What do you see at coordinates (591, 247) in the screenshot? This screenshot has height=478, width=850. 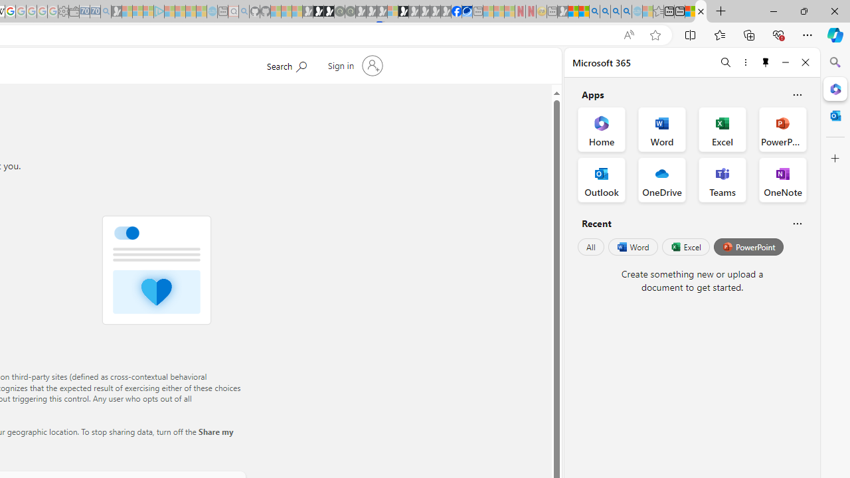 I see `All` at bounding box center [591, 247].